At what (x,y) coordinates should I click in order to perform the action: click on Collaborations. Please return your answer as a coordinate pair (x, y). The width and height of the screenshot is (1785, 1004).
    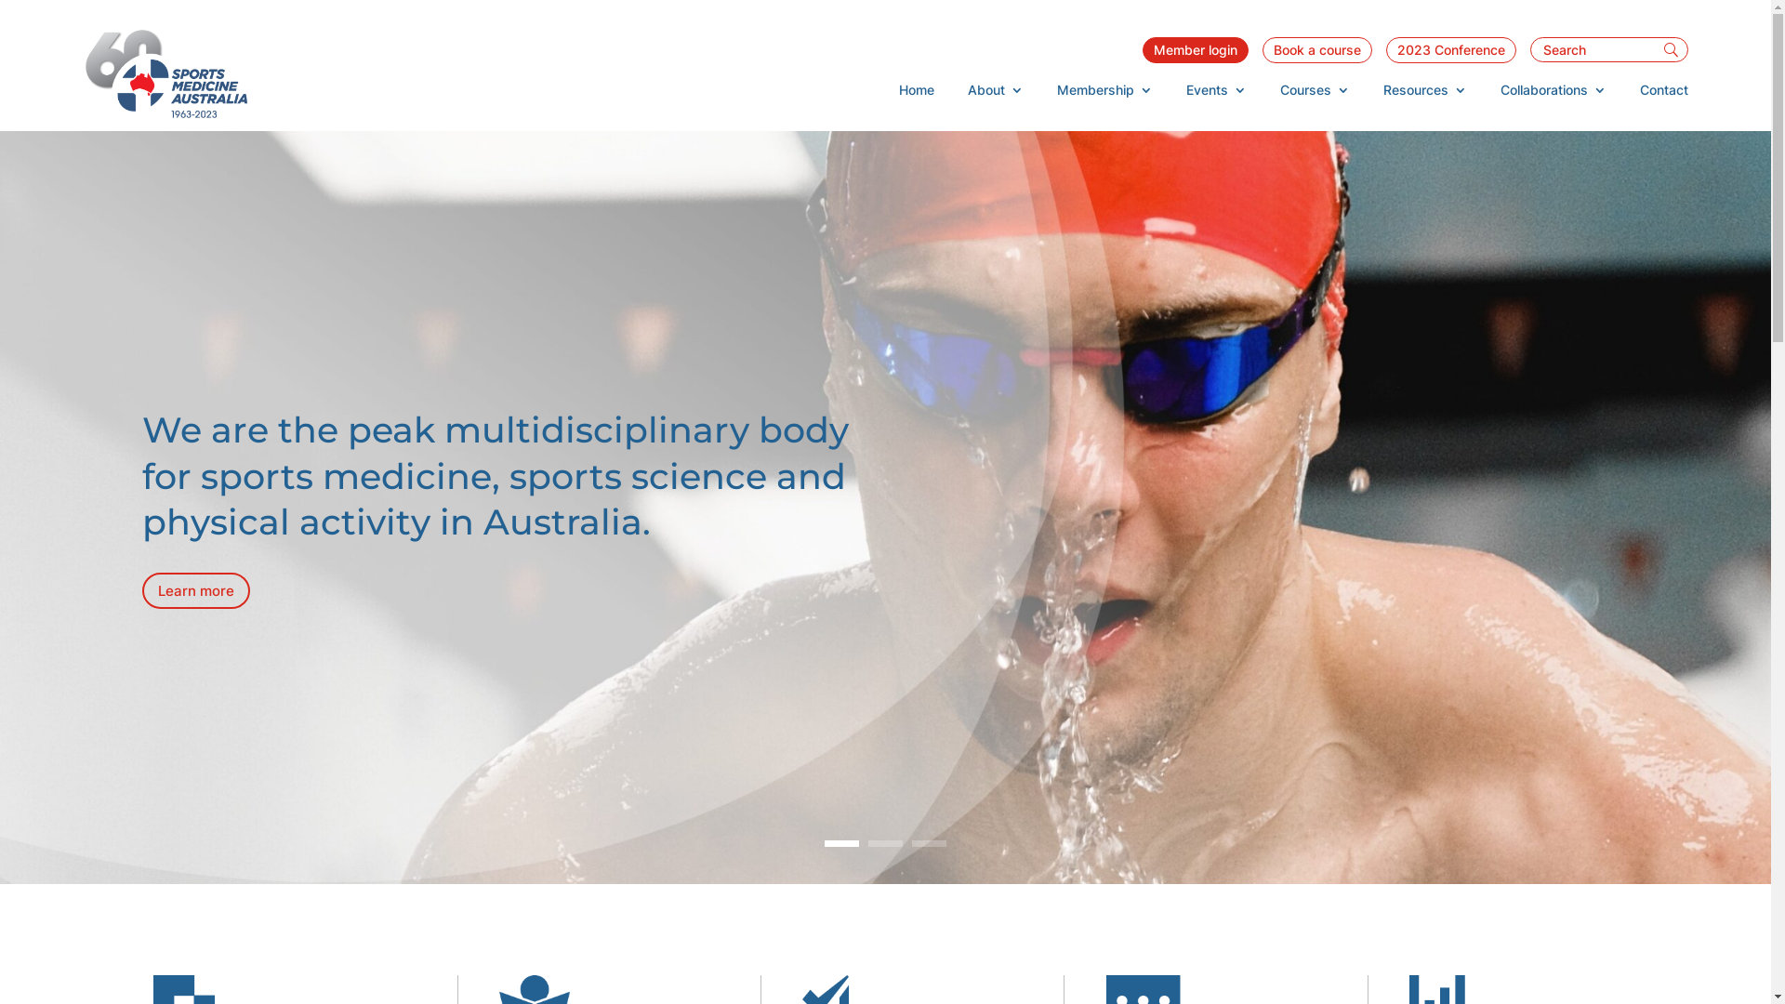
    Looking at the image, I should click on (1554, 94).